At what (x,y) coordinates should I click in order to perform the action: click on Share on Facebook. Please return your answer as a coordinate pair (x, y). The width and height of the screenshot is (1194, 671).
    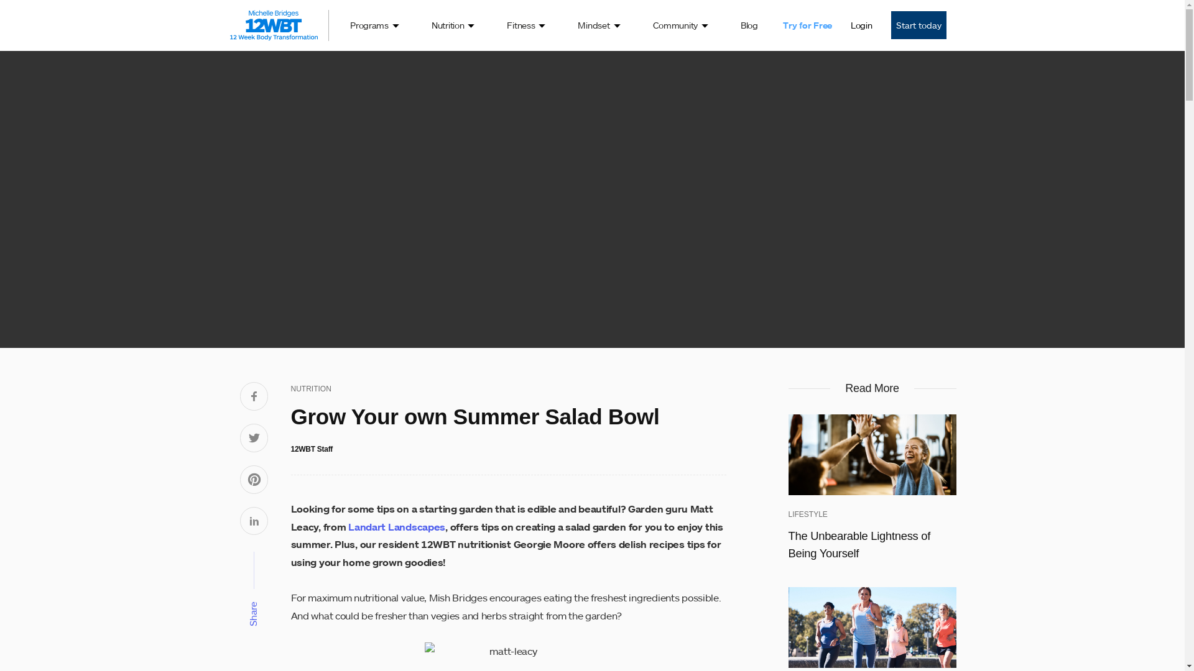
    Looking at the image, I should click on (254, 398).